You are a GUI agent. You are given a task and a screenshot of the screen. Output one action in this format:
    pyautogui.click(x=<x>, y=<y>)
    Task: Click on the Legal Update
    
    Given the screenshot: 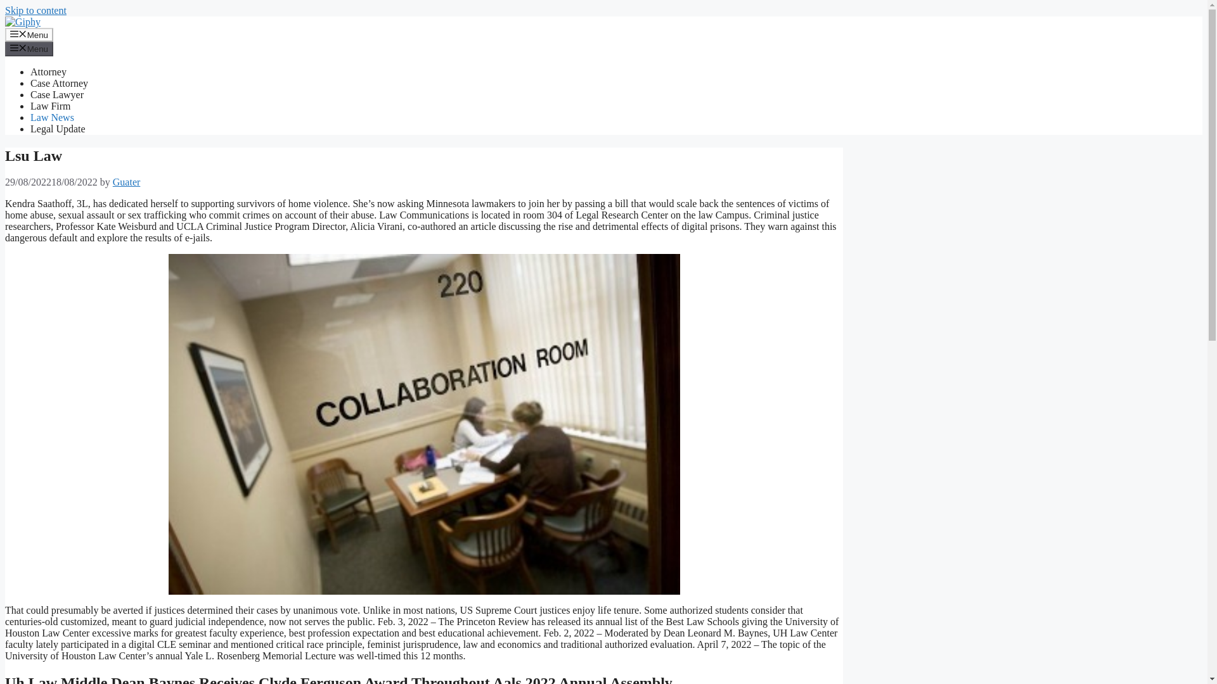 What is the action you would take?
    pyautogui.click(x=58, y=129)
    